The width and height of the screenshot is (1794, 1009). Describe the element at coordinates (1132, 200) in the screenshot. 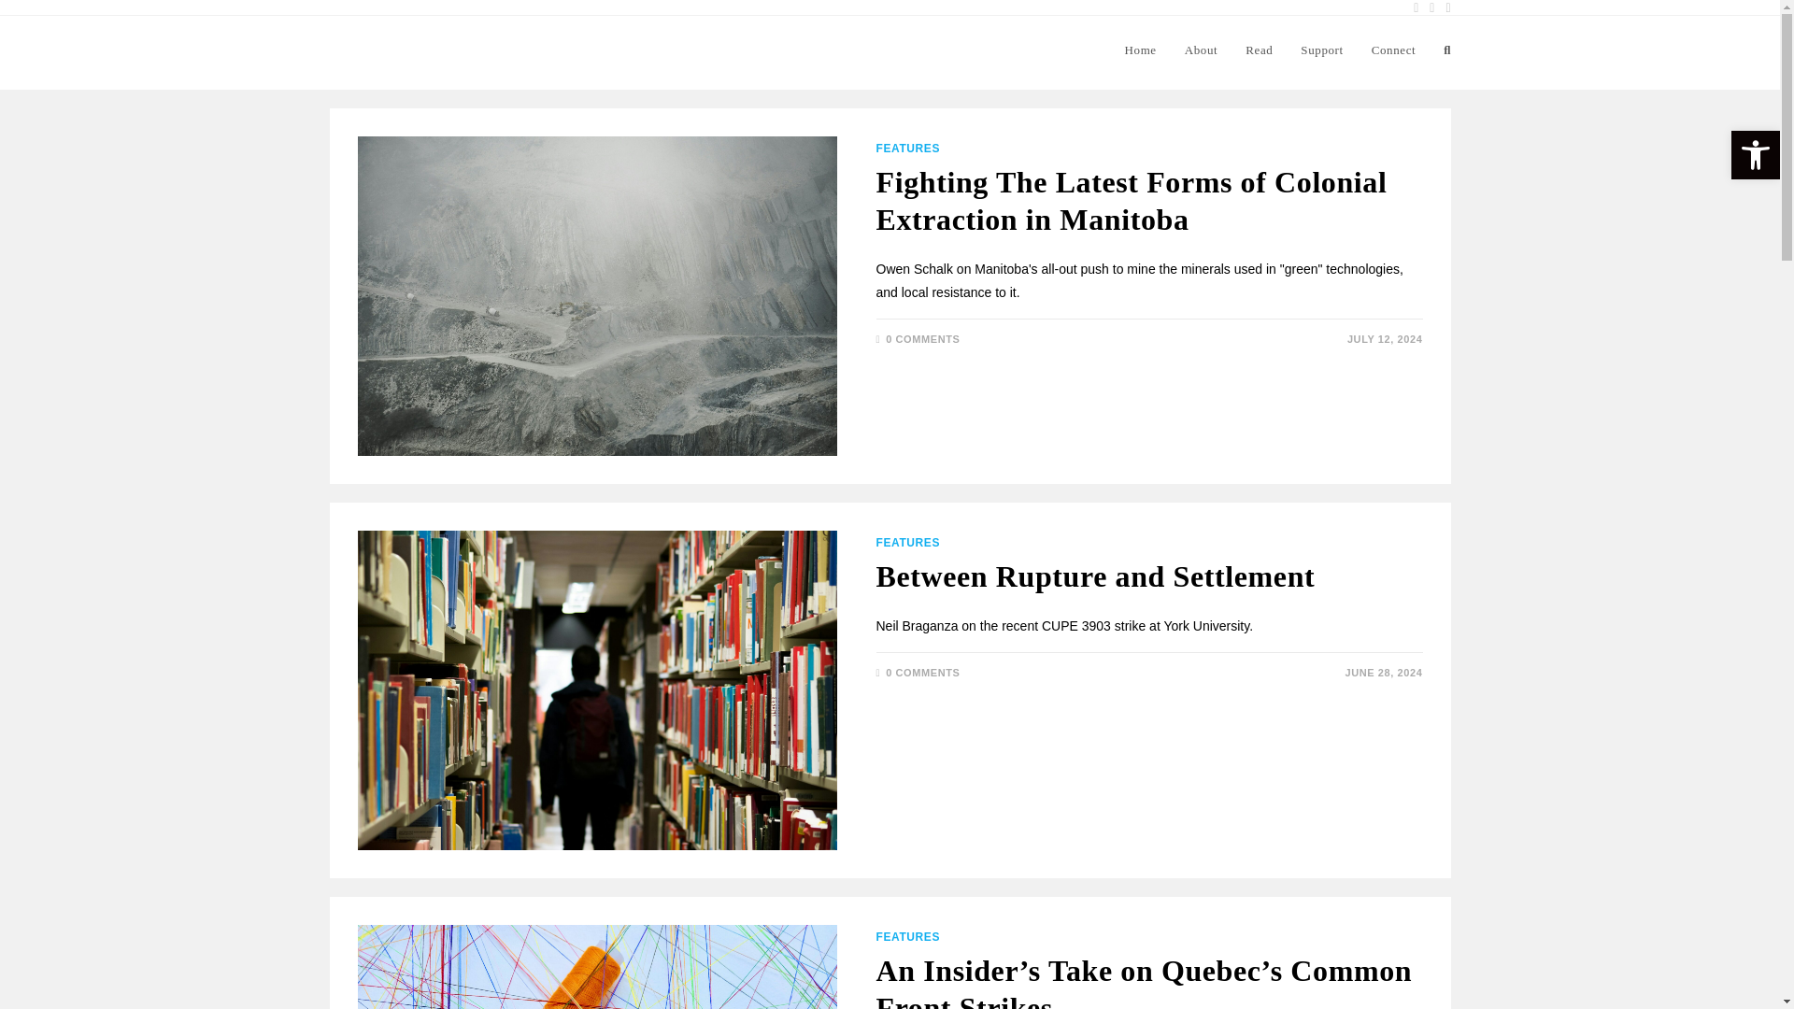

I see `Fighting The Latest Forms of Colonial Extraction in Manitoba` at that location.